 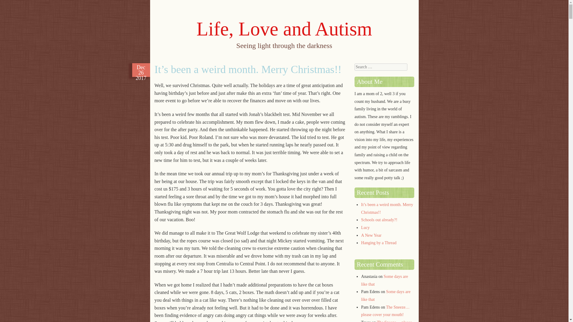 What do you see at coordinates (284, 29) in the screenshot?
I see `Life, Love and Autism` at bounding box center [284, 29].